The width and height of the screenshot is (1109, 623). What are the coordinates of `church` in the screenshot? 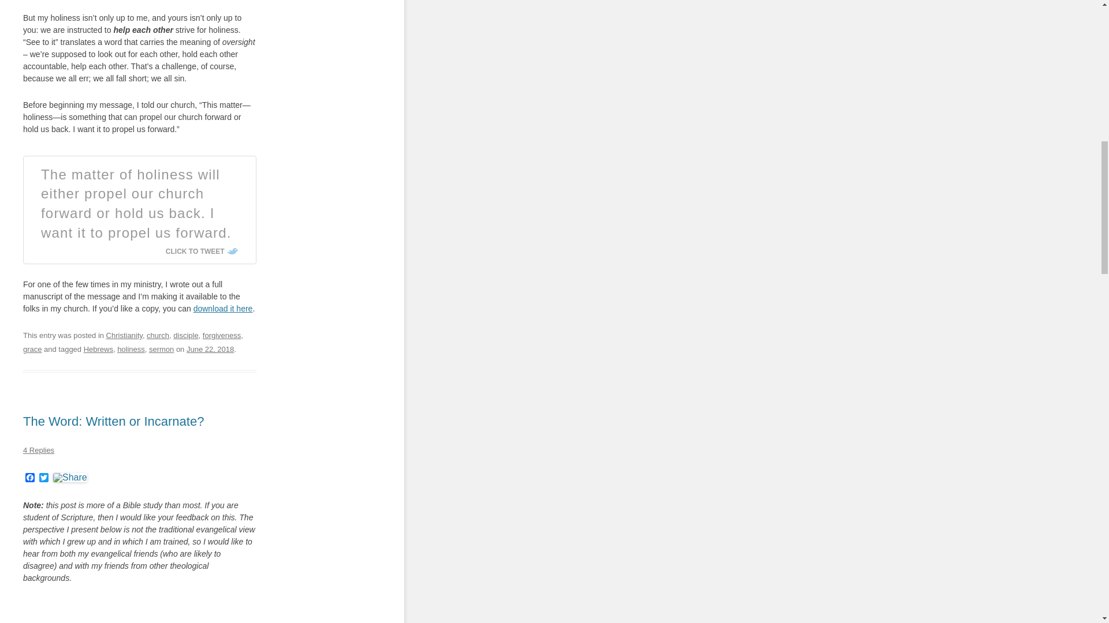 It's located at (158, 335).